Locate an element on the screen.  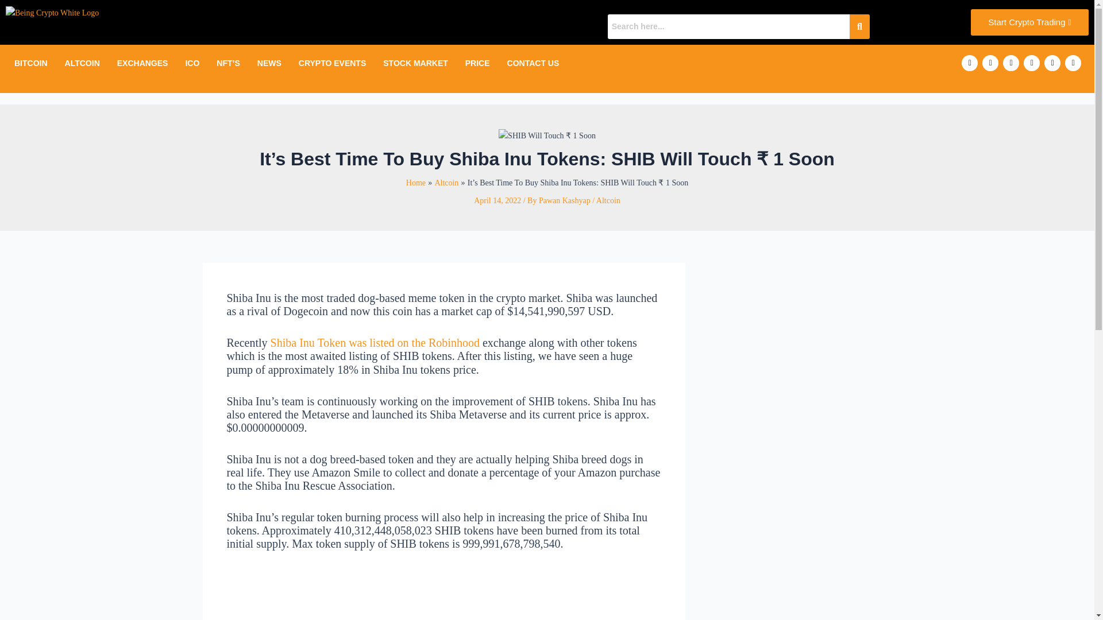
STOCK MARKET is located at coordinates (415, 63).